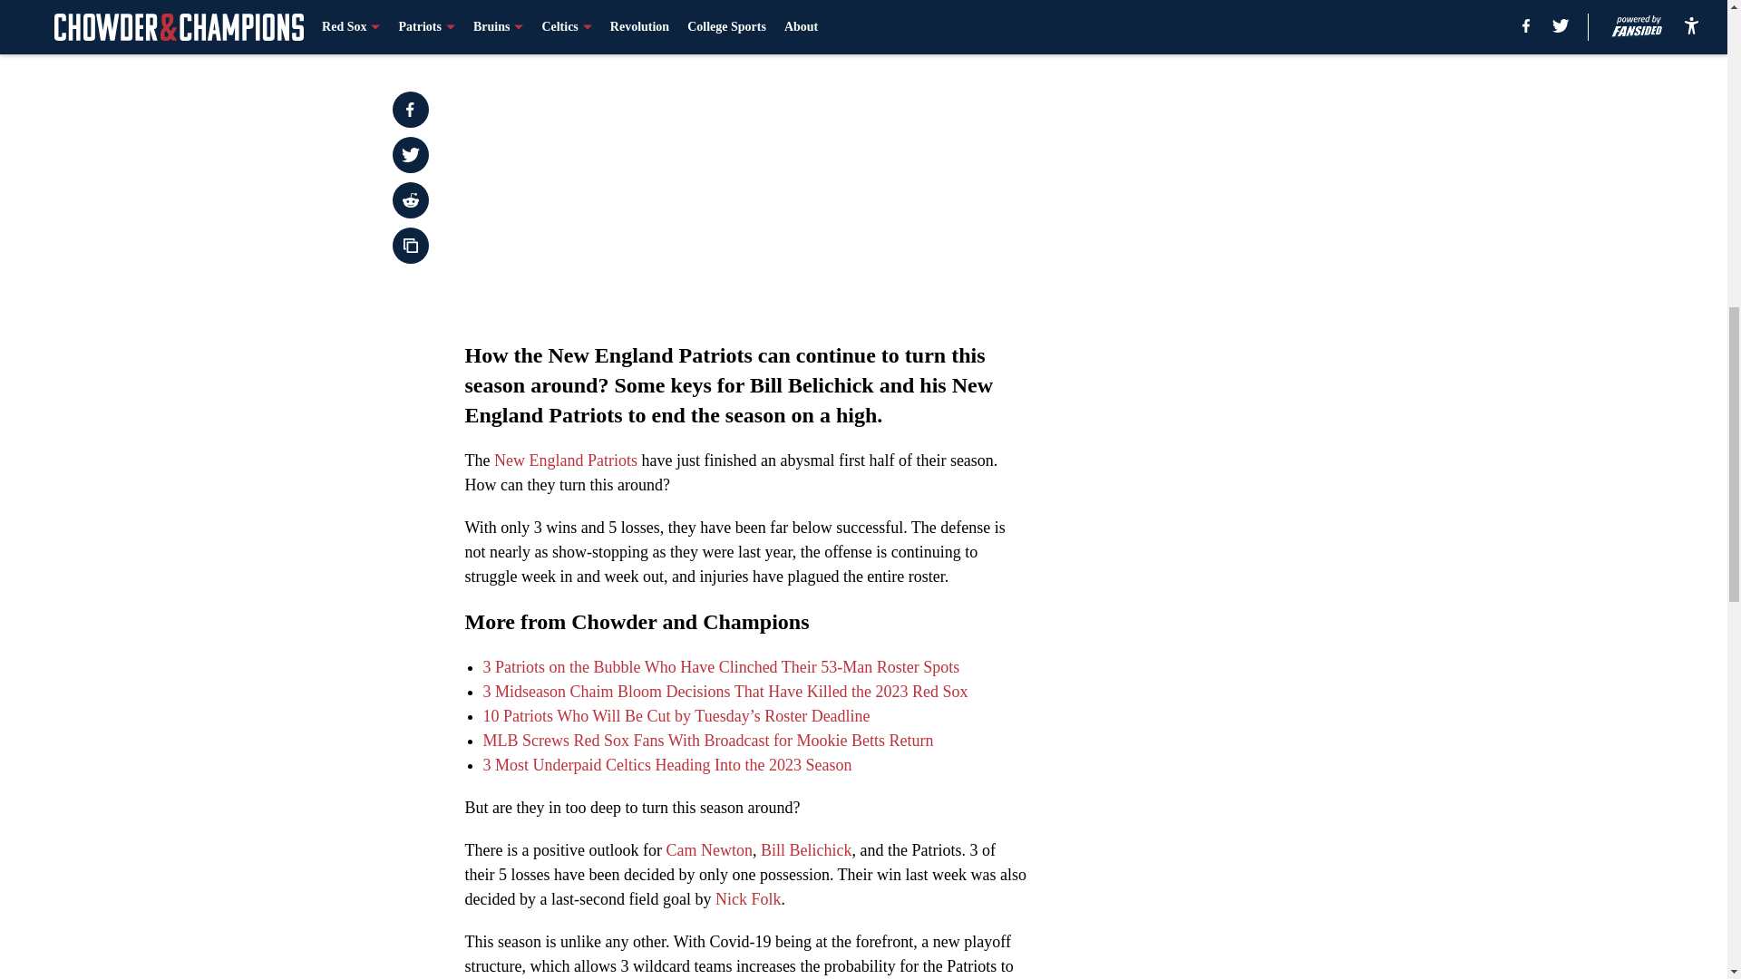  Describe the element at coordinates (708, 850) in the screenshot. I see `Cam Newton` at that location.